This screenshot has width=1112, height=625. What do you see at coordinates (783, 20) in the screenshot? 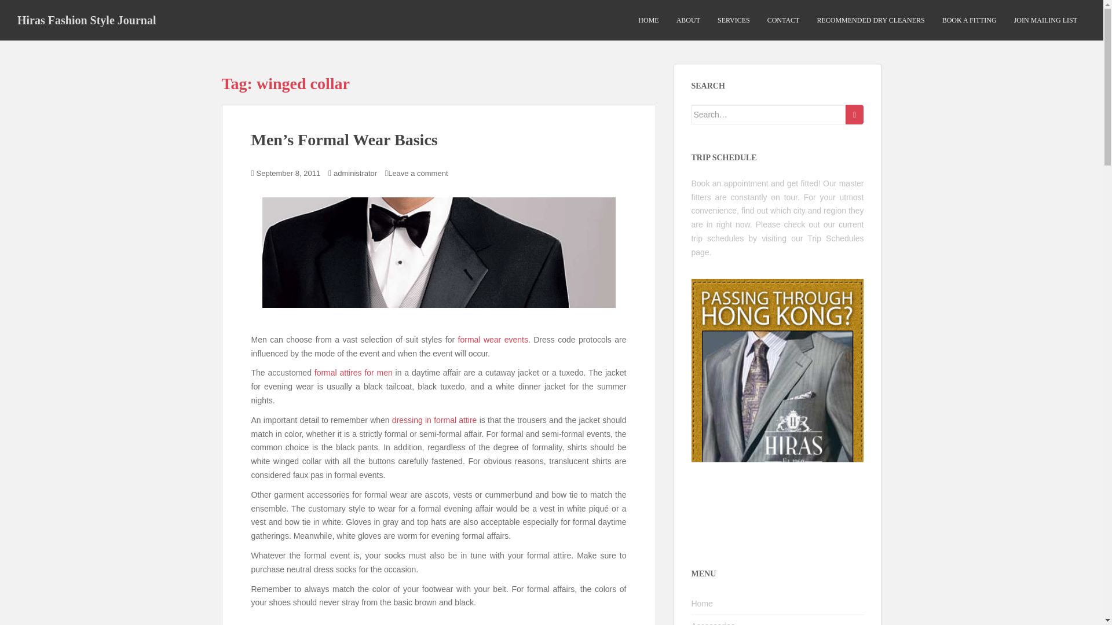
I see `CONTACT` at bounding box center [783, 20].